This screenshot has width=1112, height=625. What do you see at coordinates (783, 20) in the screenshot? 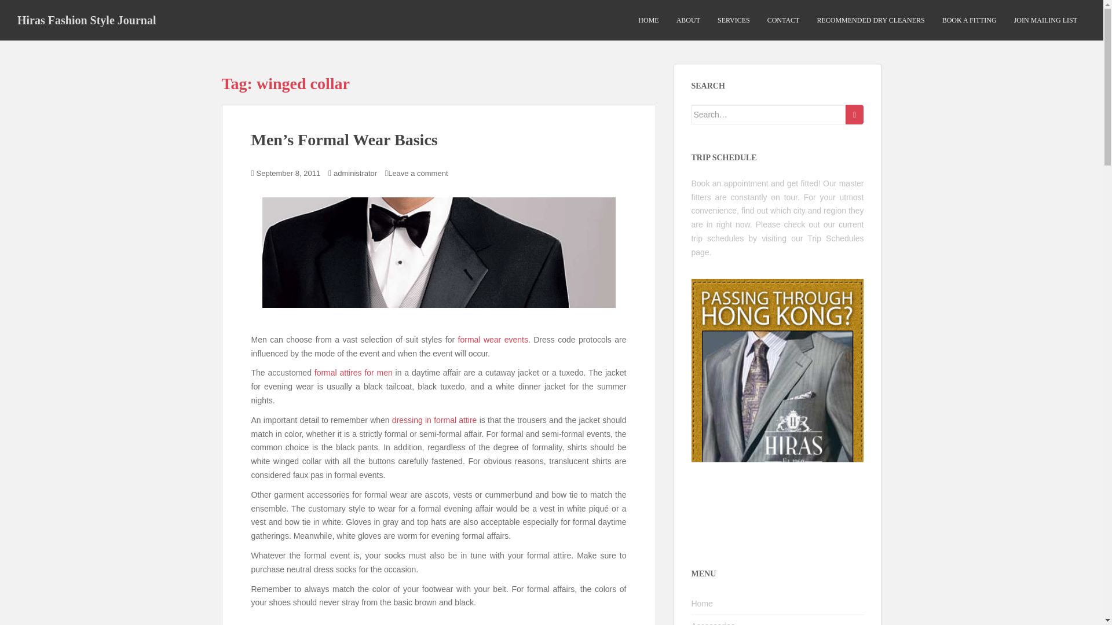
I see `CONTACT` at bounding box center [783, 20].